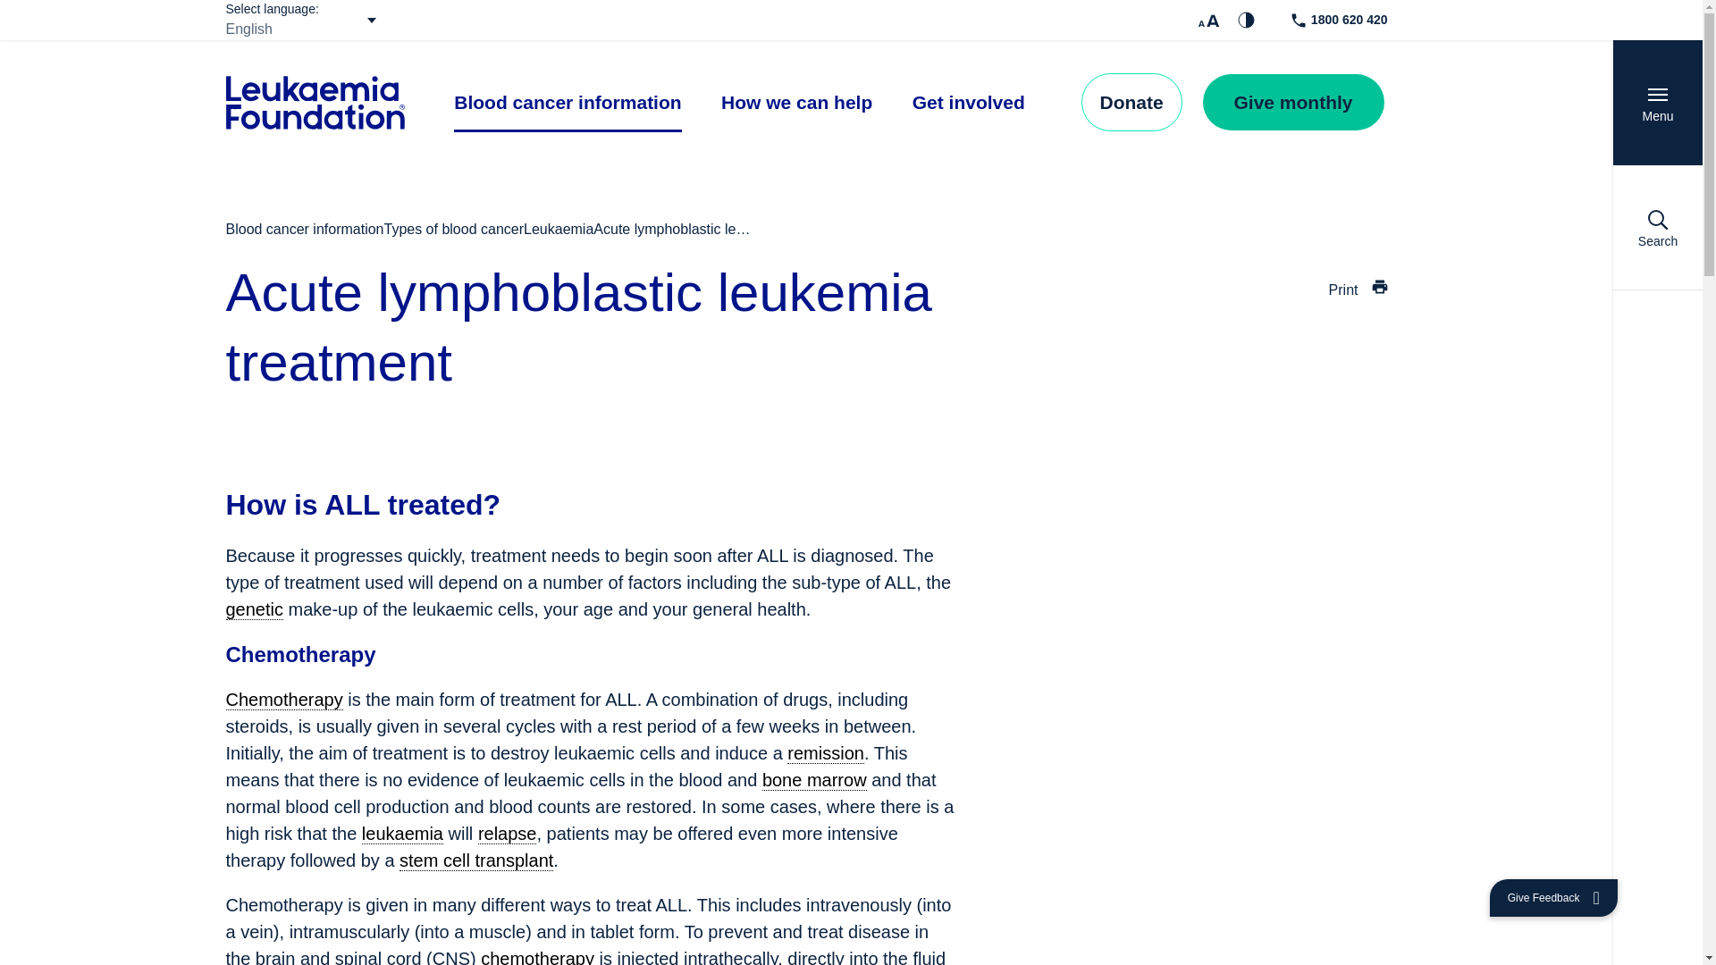 The height and width of the screenshot is (965, 1716). Describe the element at coordinates (568, 102) in the screenshot. I see `Blood cancer information` at that location.